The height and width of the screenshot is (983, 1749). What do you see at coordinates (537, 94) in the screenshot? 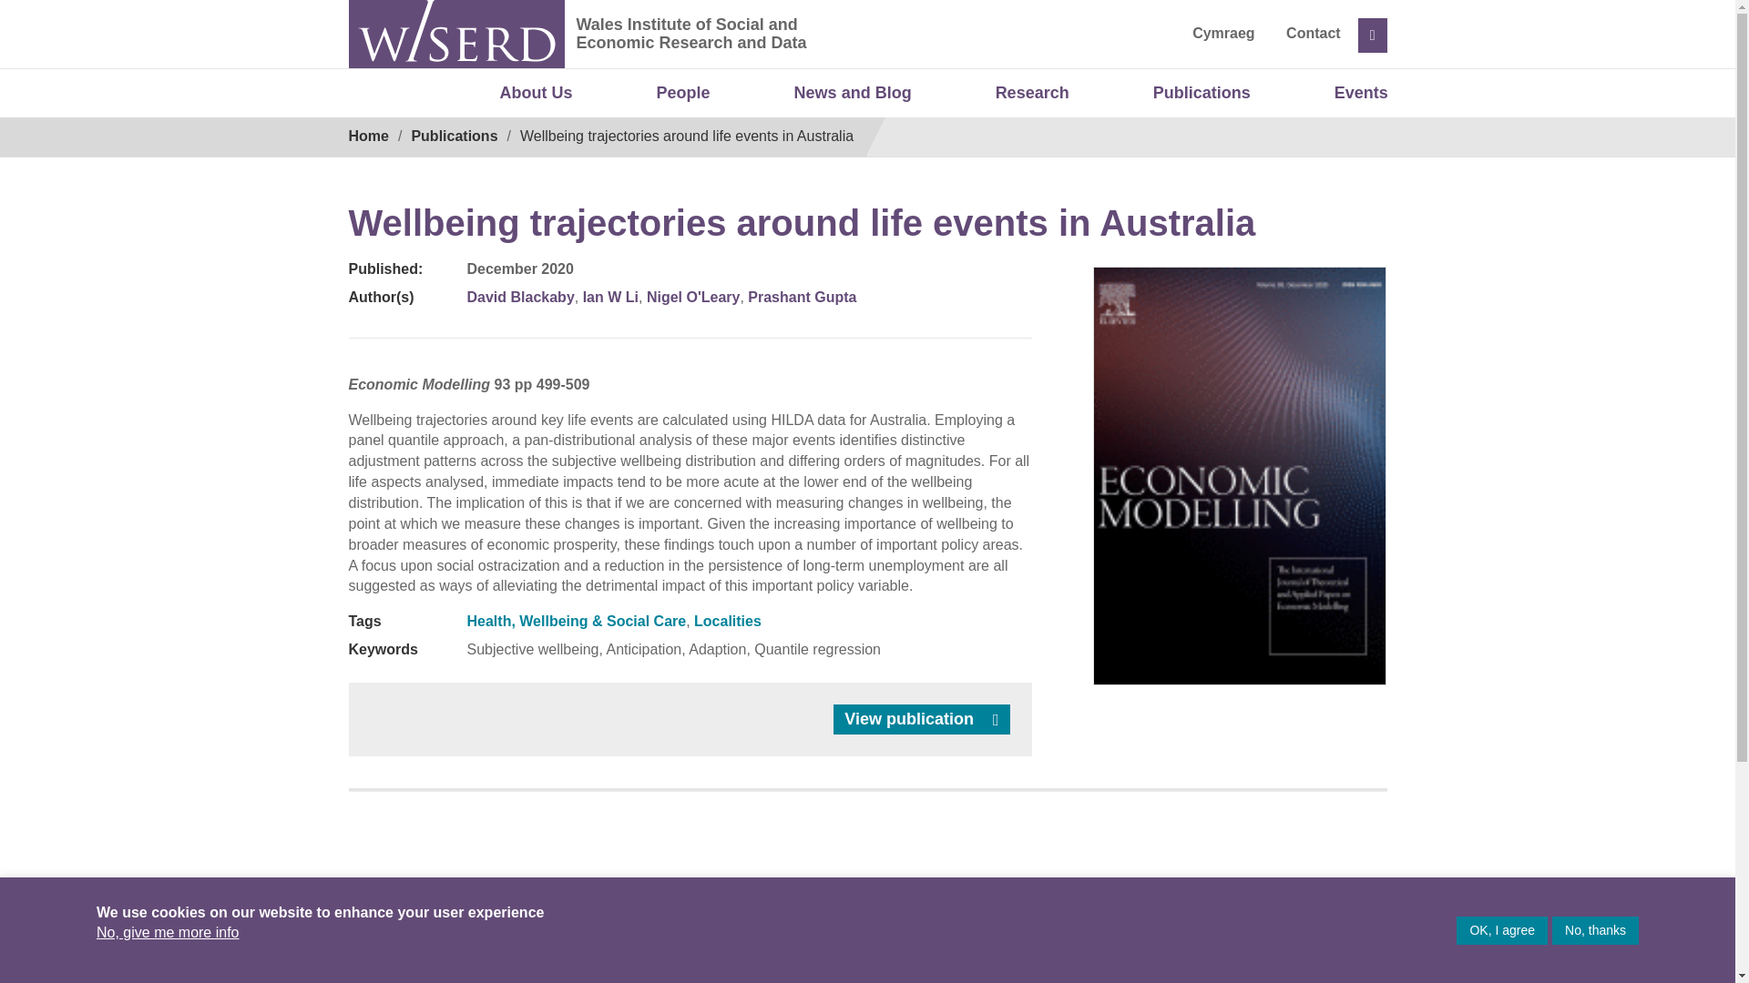
I see `About Us` at bounding box center [537, 94].